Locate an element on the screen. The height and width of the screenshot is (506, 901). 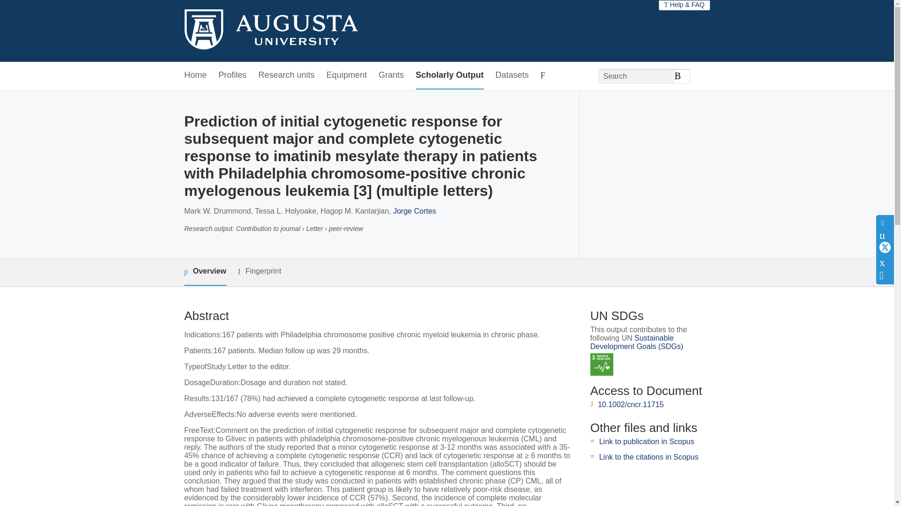
Overview is located at coordinates (205, 272).